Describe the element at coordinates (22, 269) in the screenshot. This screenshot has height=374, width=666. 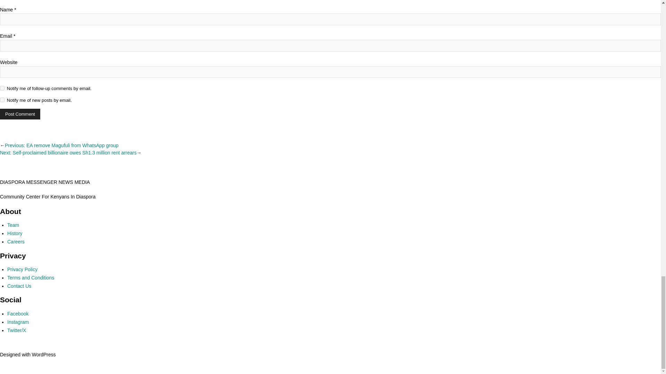
I see `Privacy Policy` at that location.